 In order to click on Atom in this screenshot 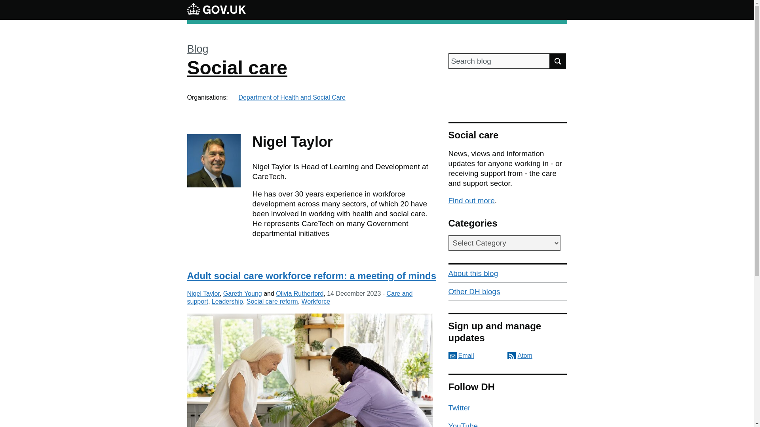, I will do `click(520, 356)`.